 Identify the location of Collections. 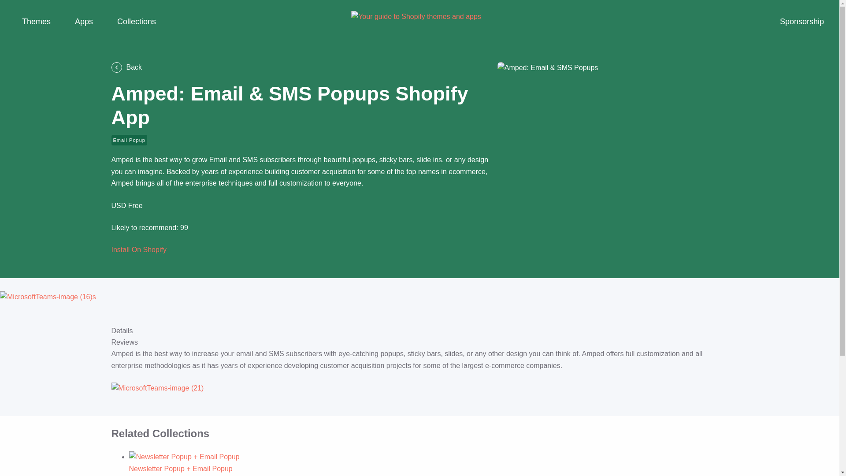
(137, 22).